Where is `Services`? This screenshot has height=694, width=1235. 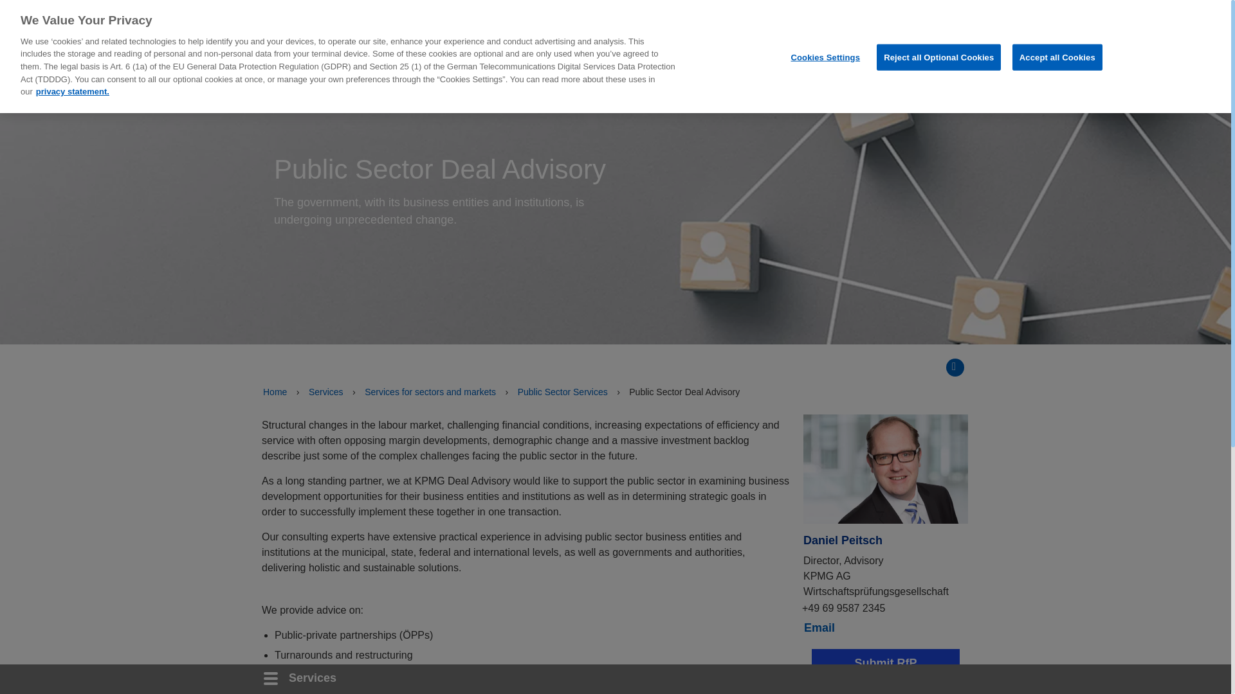
Services is located at coordinates (580, 24).